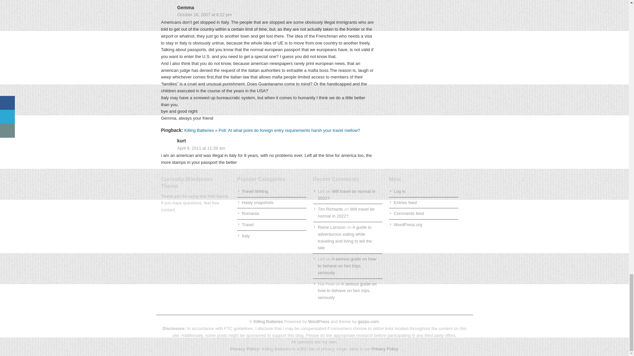 The width and height of the screenshot is (634, 356). What do you see at coordinates (267, 321) in the screenshot?
I see `Killing Batteries` at bounding box center [267, 321].